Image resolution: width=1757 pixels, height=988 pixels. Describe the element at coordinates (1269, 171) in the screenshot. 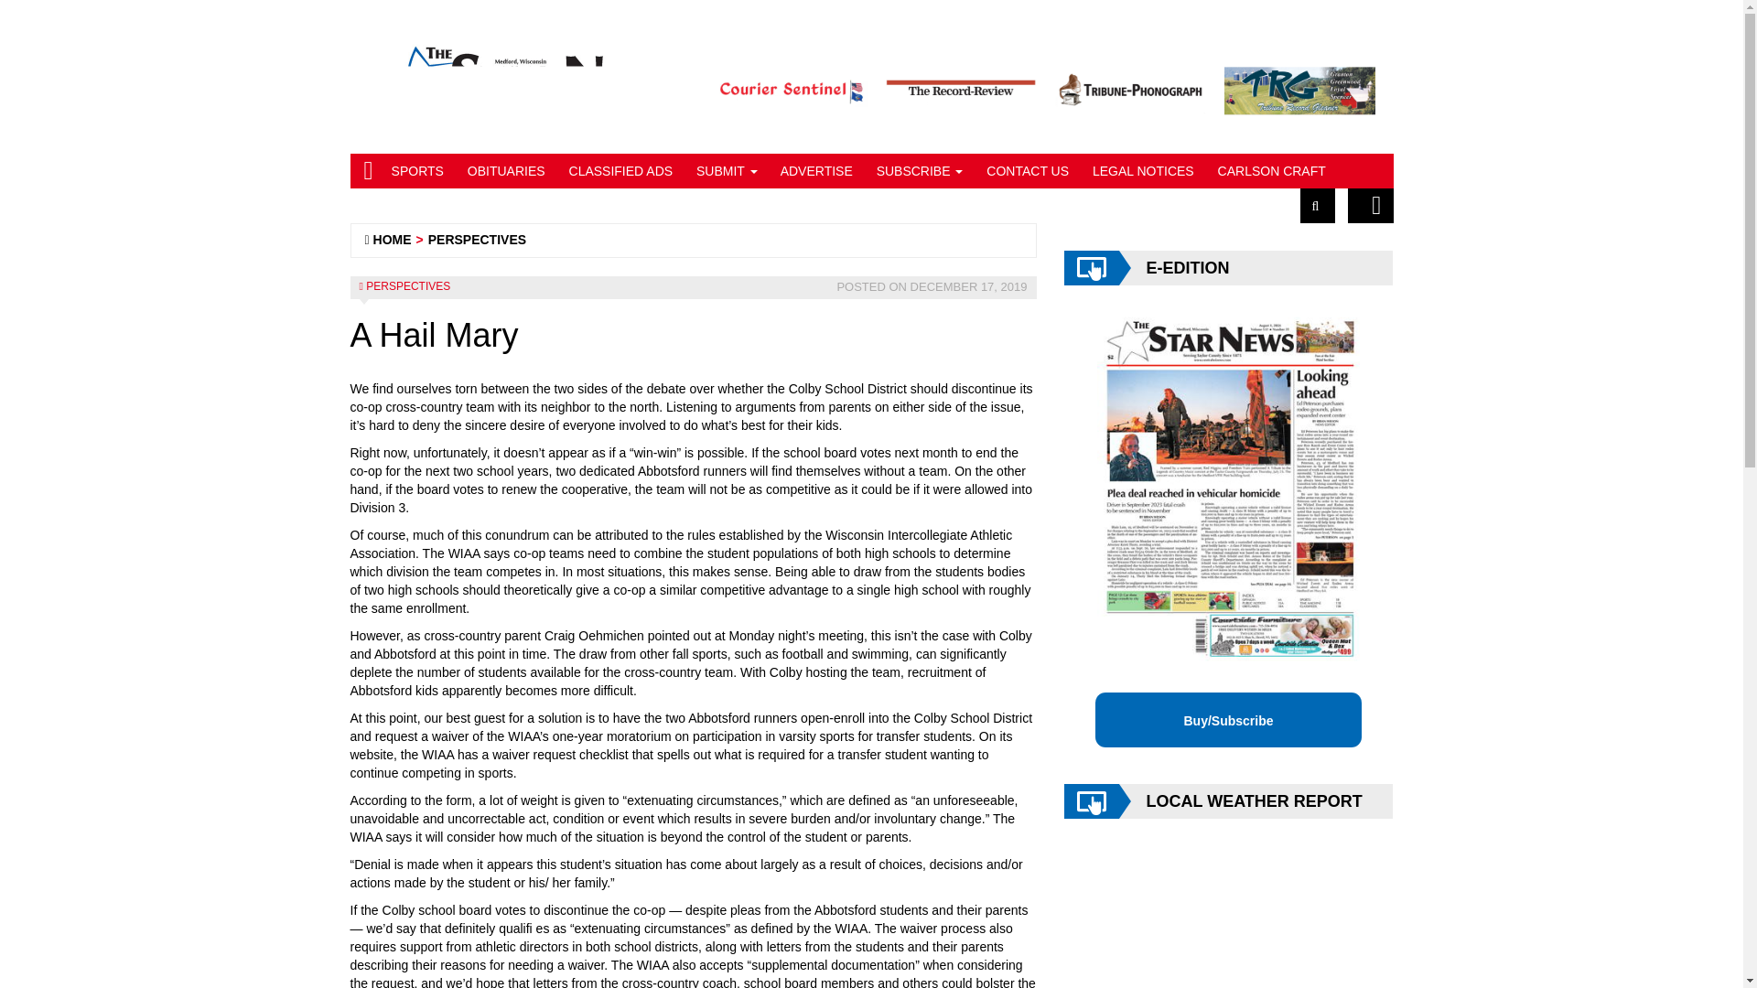

I see ` CARLSON CRAFT` at that location.